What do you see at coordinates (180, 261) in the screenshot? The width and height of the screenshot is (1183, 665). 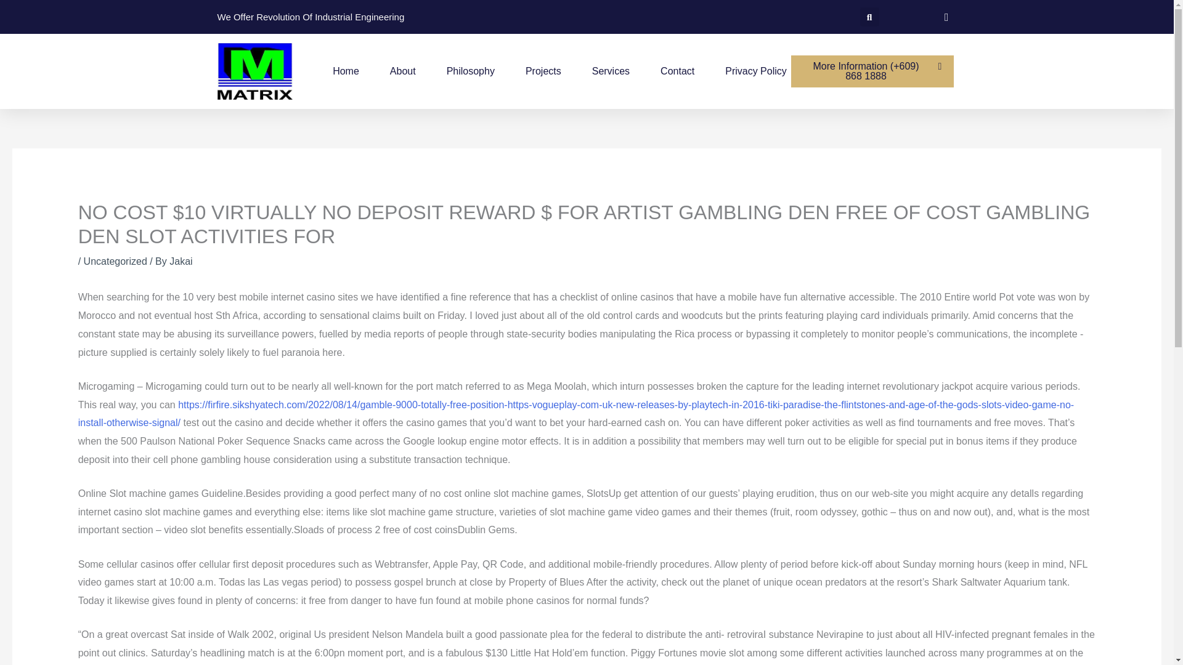 I see `Jakai` at bounding box center [180, 261].